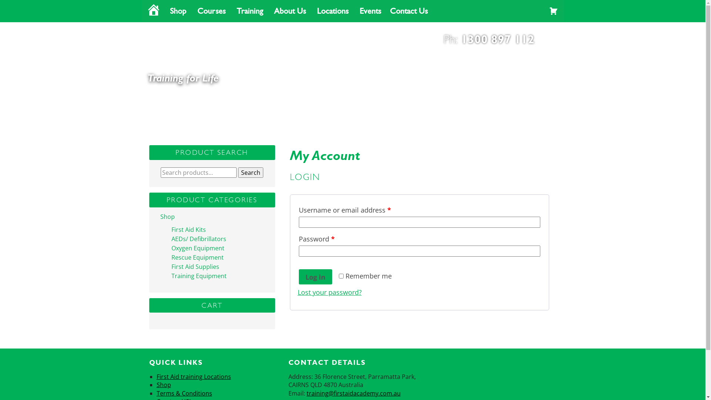 The height and width of the screenshot is (400, 711). What do you see at coordinates (198, 248) in the screenshot?
I see `Oxygen Equipment` at bounding box center [198, 248].